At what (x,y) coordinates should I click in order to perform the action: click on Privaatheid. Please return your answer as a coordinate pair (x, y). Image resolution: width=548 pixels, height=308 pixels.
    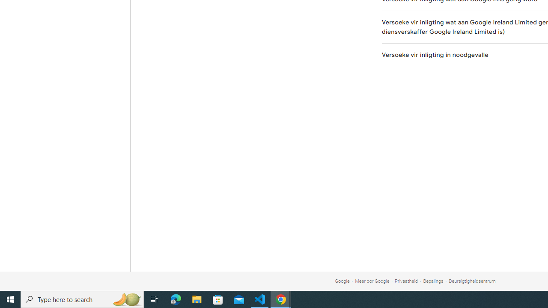
    Looking at the image, I should click on (406, 281).